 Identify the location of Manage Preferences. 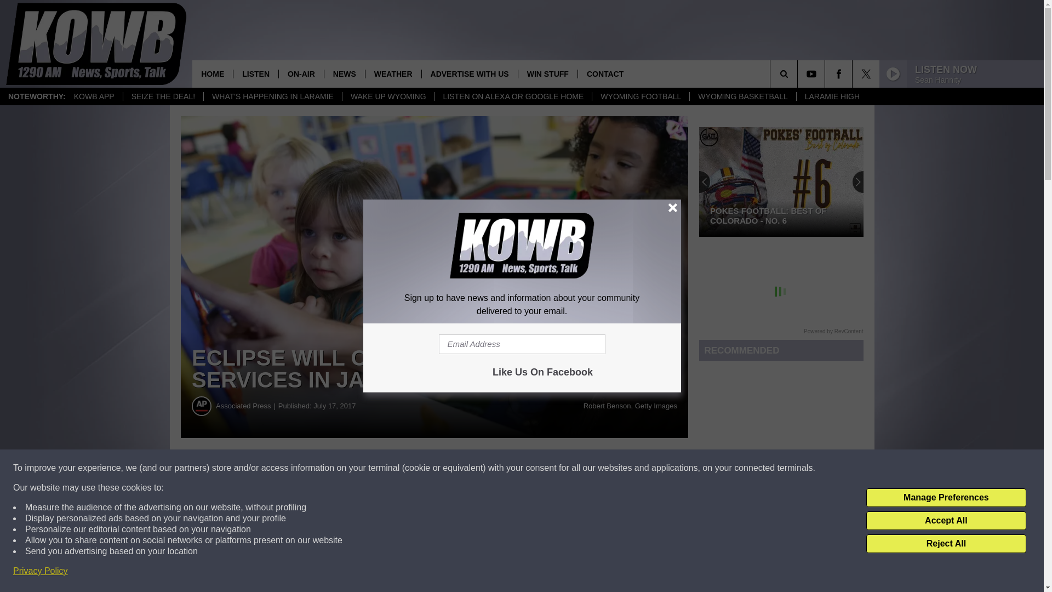
(946, 498).